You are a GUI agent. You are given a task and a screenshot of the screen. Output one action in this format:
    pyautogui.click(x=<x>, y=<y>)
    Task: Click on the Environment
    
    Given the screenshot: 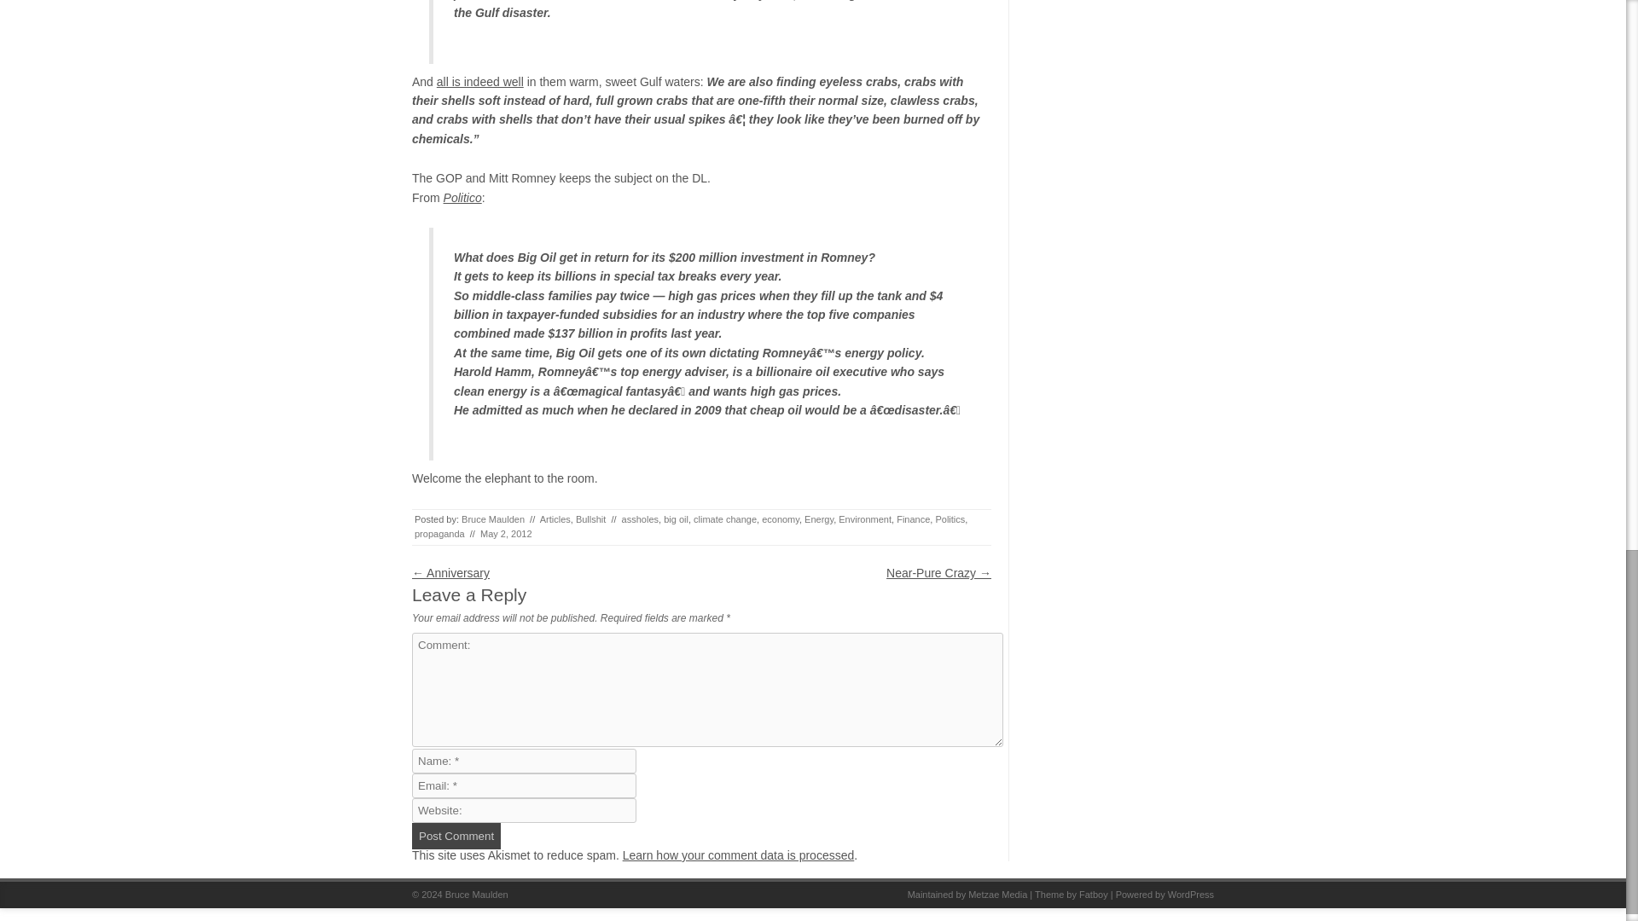 What is the action you would take?
    pyautogui.click(x=865, y=518)
    